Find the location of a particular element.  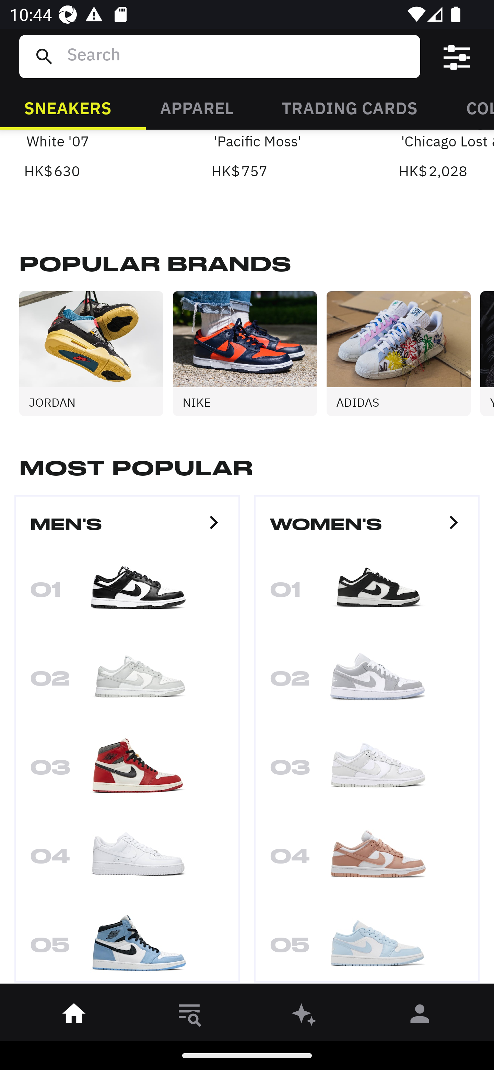

󰀄 is located at coordinates (420, 1016).